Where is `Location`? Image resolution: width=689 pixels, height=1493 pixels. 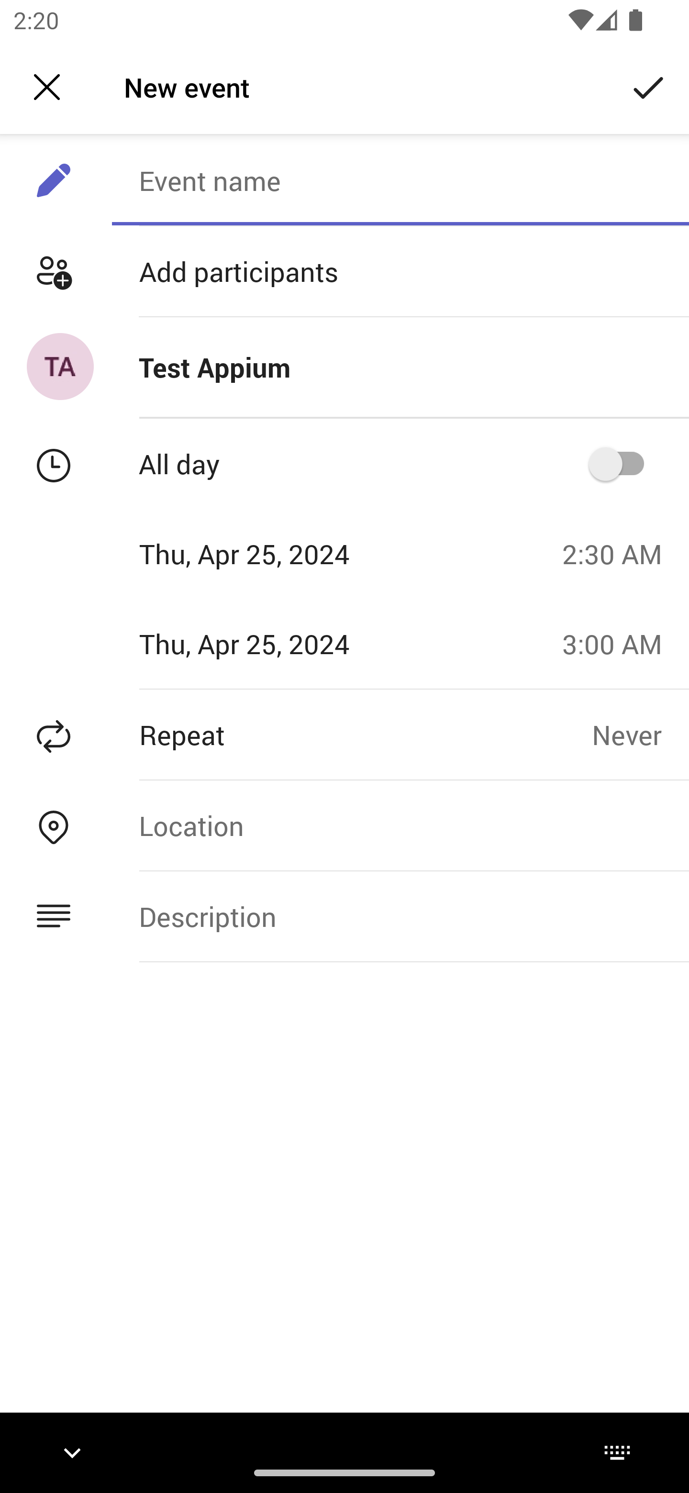
Location is located at coordinates (400, 825).